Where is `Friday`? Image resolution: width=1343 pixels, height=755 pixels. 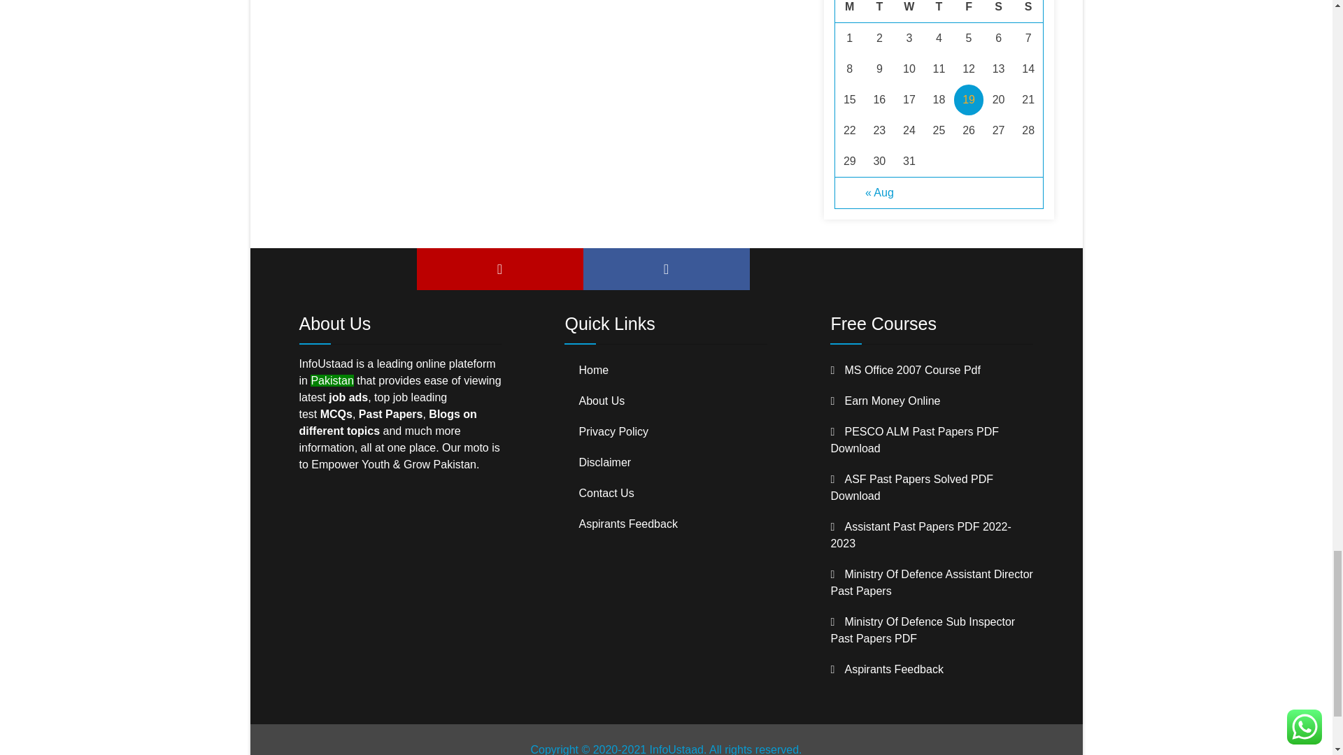 Friday is located at coordinates (969, 11).